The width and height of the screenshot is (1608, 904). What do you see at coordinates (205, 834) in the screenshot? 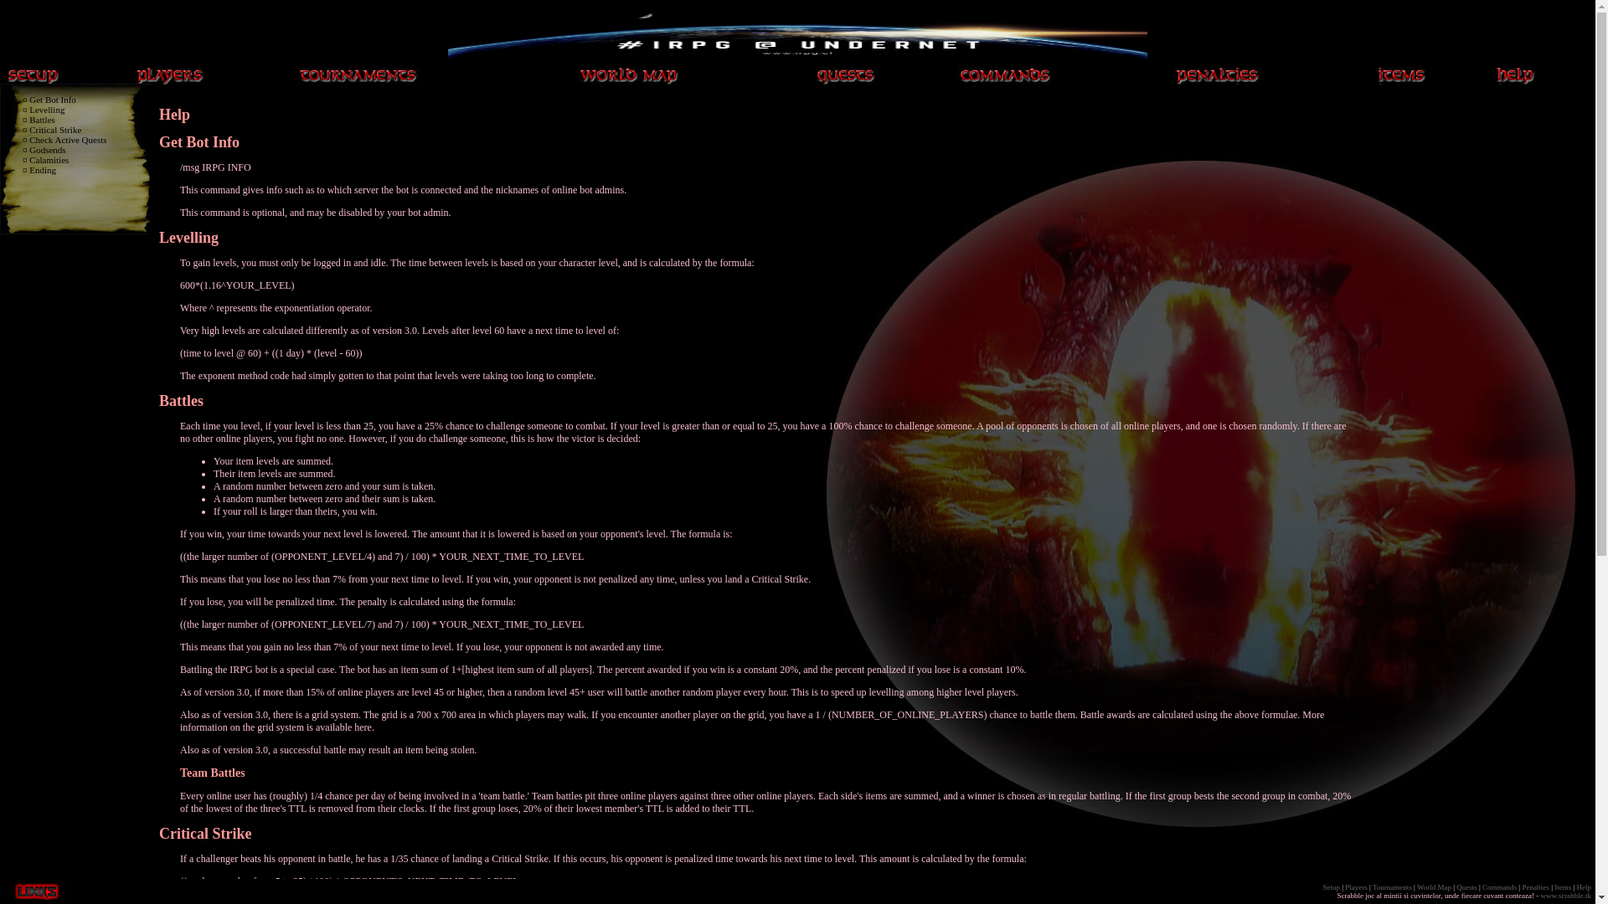
I see `Critical Strike` at bounding box center [205, 834].